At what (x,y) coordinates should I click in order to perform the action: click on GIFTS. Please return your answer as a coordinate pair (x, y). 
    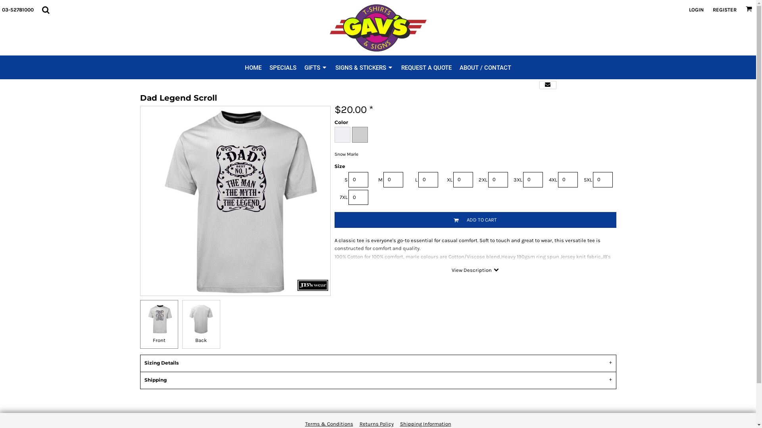
    Looking at the image, I should click on (316, 67).